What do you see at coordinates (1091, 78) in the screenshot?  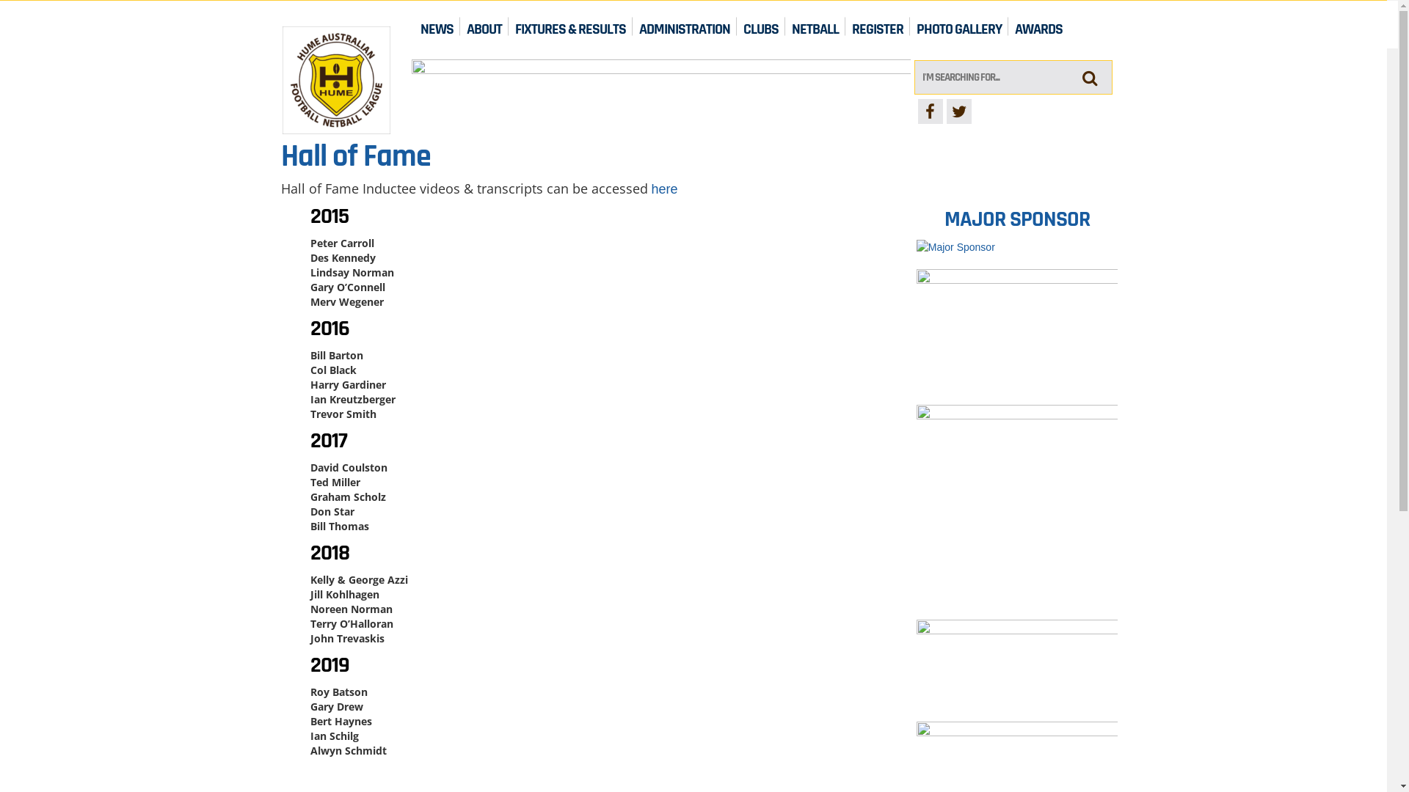 I see `s` at bounding box center [1091, 78].